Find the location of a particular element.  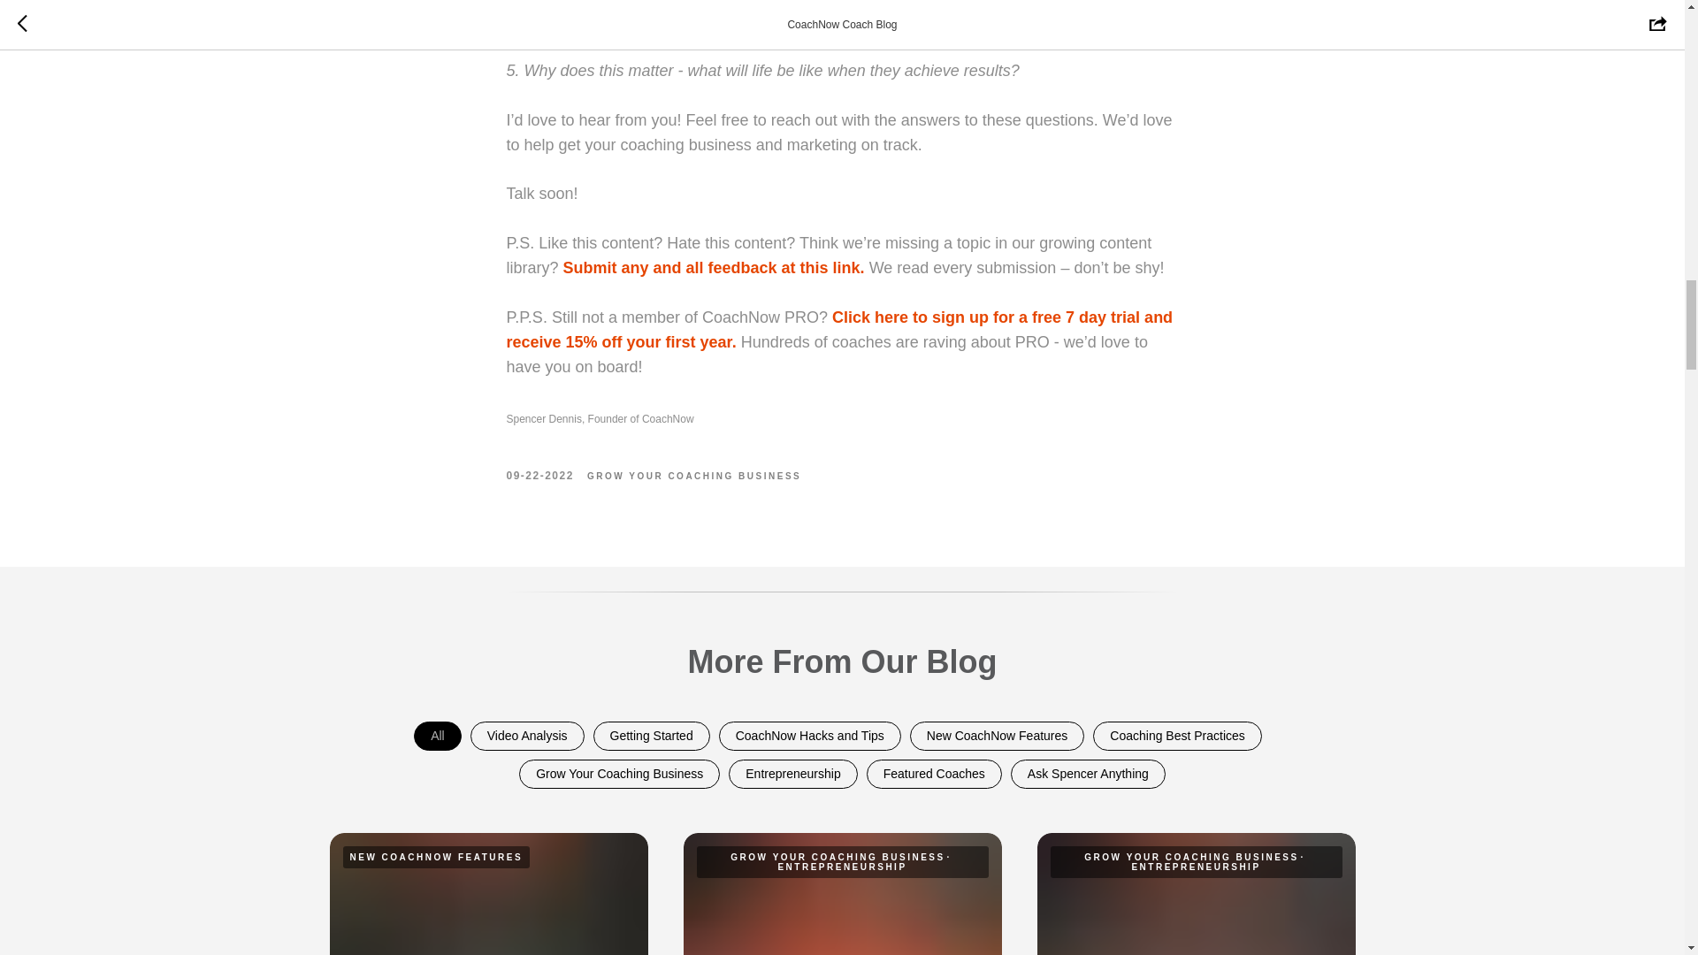

CoachNow Hacks and Tips is located at coordinates (810, 736).